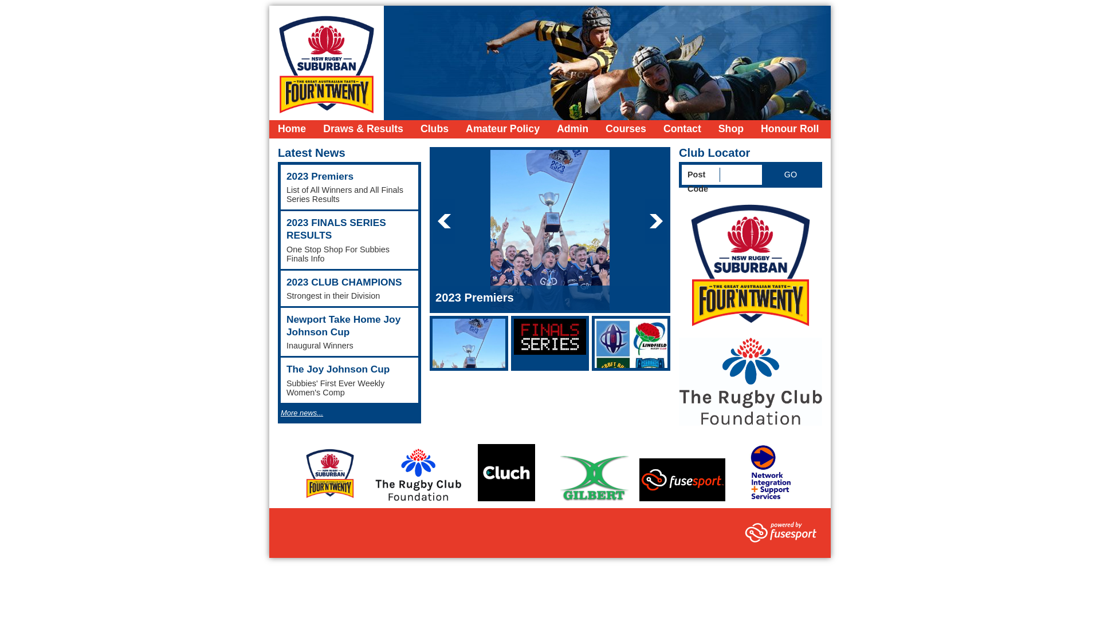 This screenshot has width=1100, height=618. What do you see at coordinates (301, 413) in the screenshot?
I see `More news...` at bounding box center [301, 413].